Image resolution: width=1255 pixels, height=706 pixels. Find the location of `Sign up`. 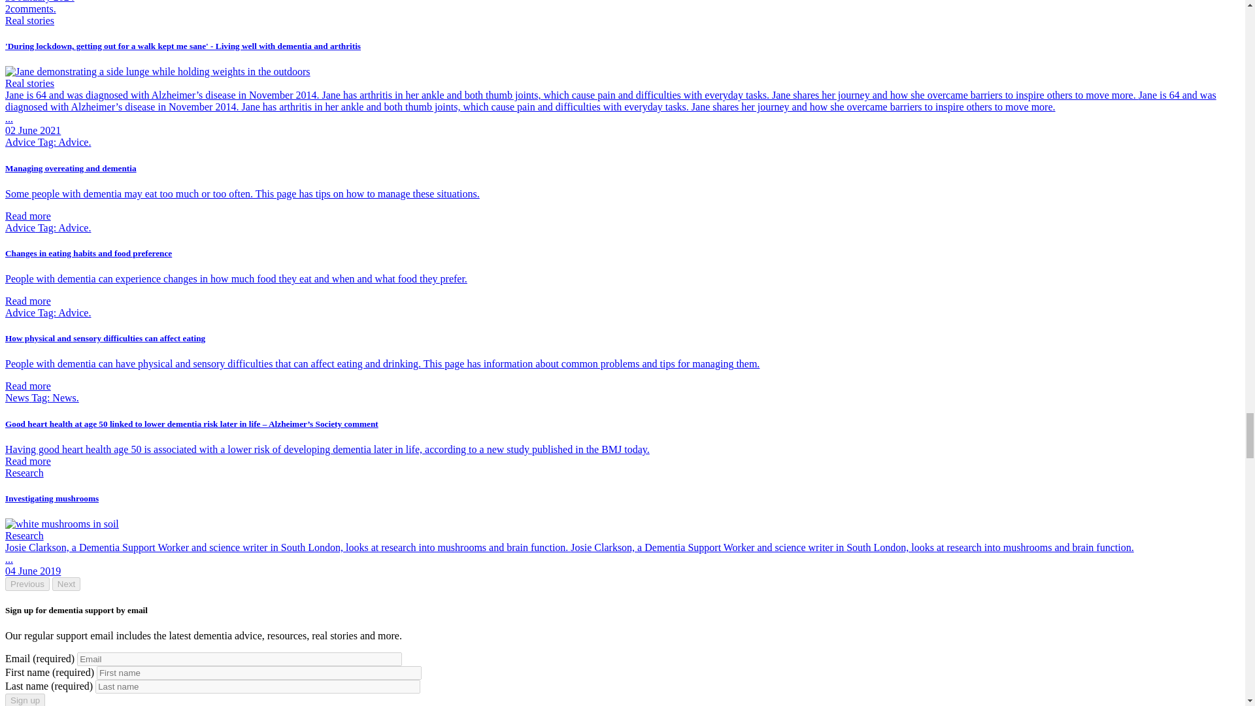

Sign up is located at coordinates (25, 699).